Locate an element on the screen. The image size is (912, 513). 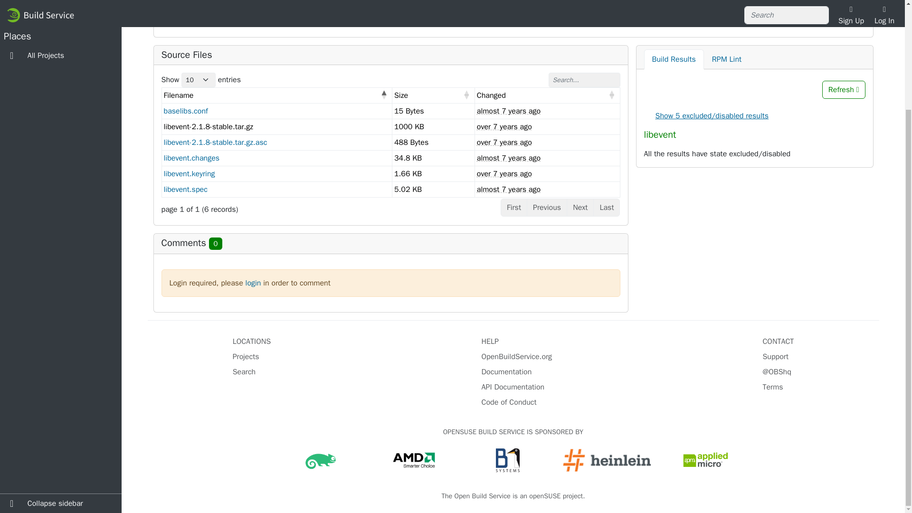
baselibs.conf is located at coordinates (185, 111).